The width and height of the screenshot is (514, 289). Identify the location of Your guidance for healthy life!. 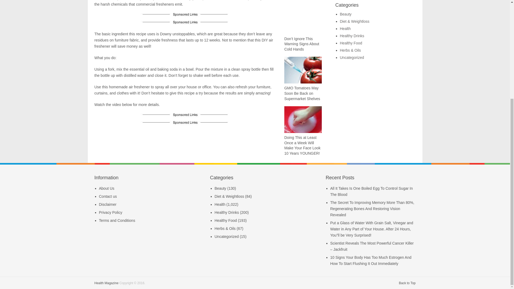
(106, 283).